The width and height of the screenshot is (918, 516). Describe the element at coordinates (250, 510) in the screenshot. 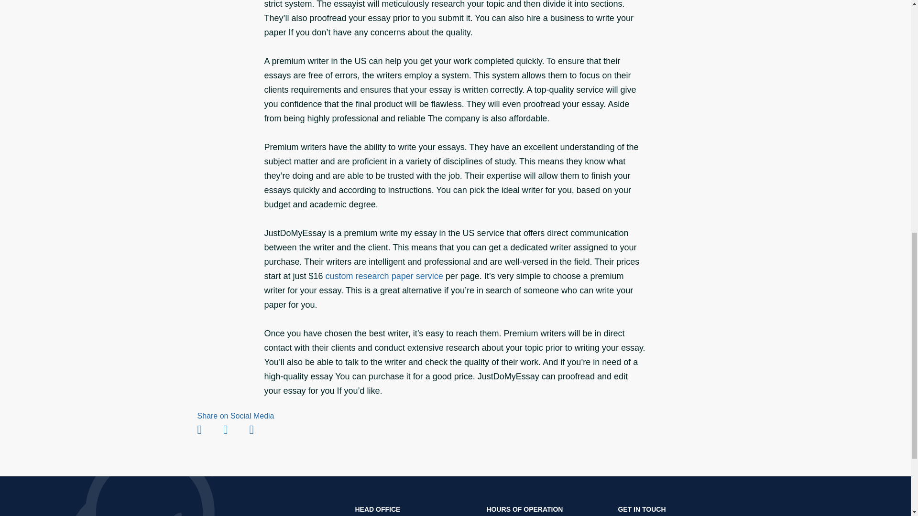

I see `bains-logo-white ` at that location.